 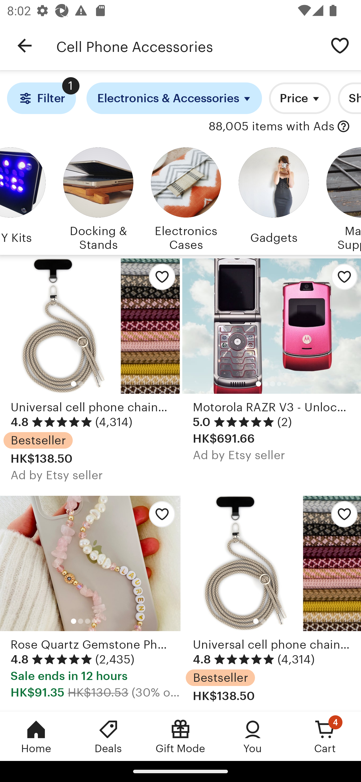 What do you see at coordinates (98, 198) in the screenshot?
I see `Docking & Stands` at bounding box center [98, 198].